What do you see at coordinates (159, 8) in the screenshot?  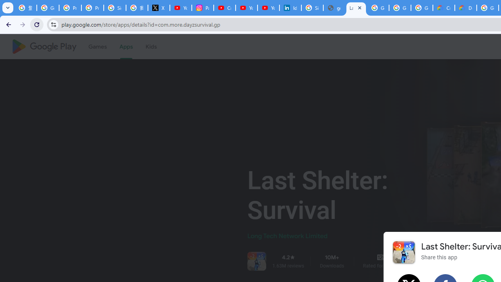 I see `X` at bounding box center [159, 8].